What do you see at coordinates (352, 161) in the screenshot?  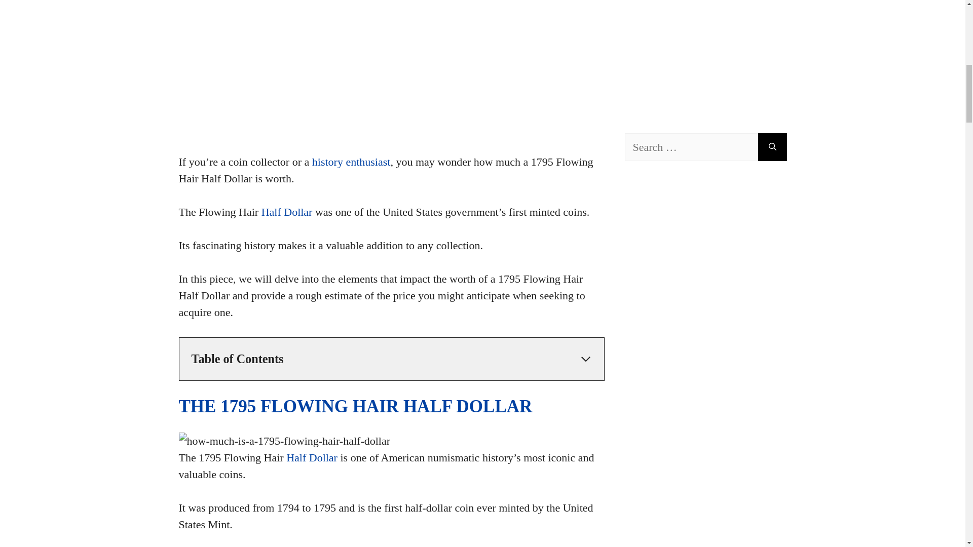 I see `history enthusiast` at bounding box center [352, 161].